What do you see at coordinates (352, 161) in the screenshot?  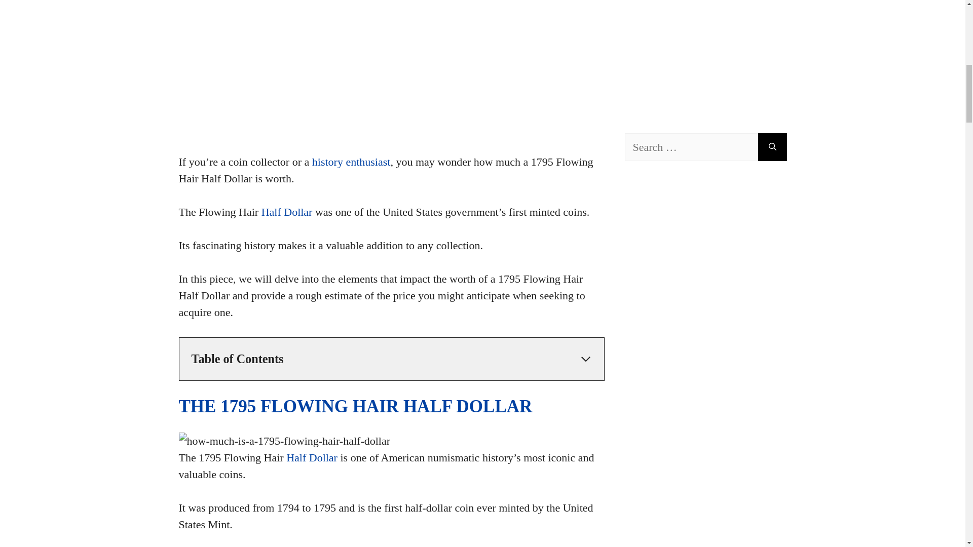 I see `history enthusiast` at bounding box center [352, 161].